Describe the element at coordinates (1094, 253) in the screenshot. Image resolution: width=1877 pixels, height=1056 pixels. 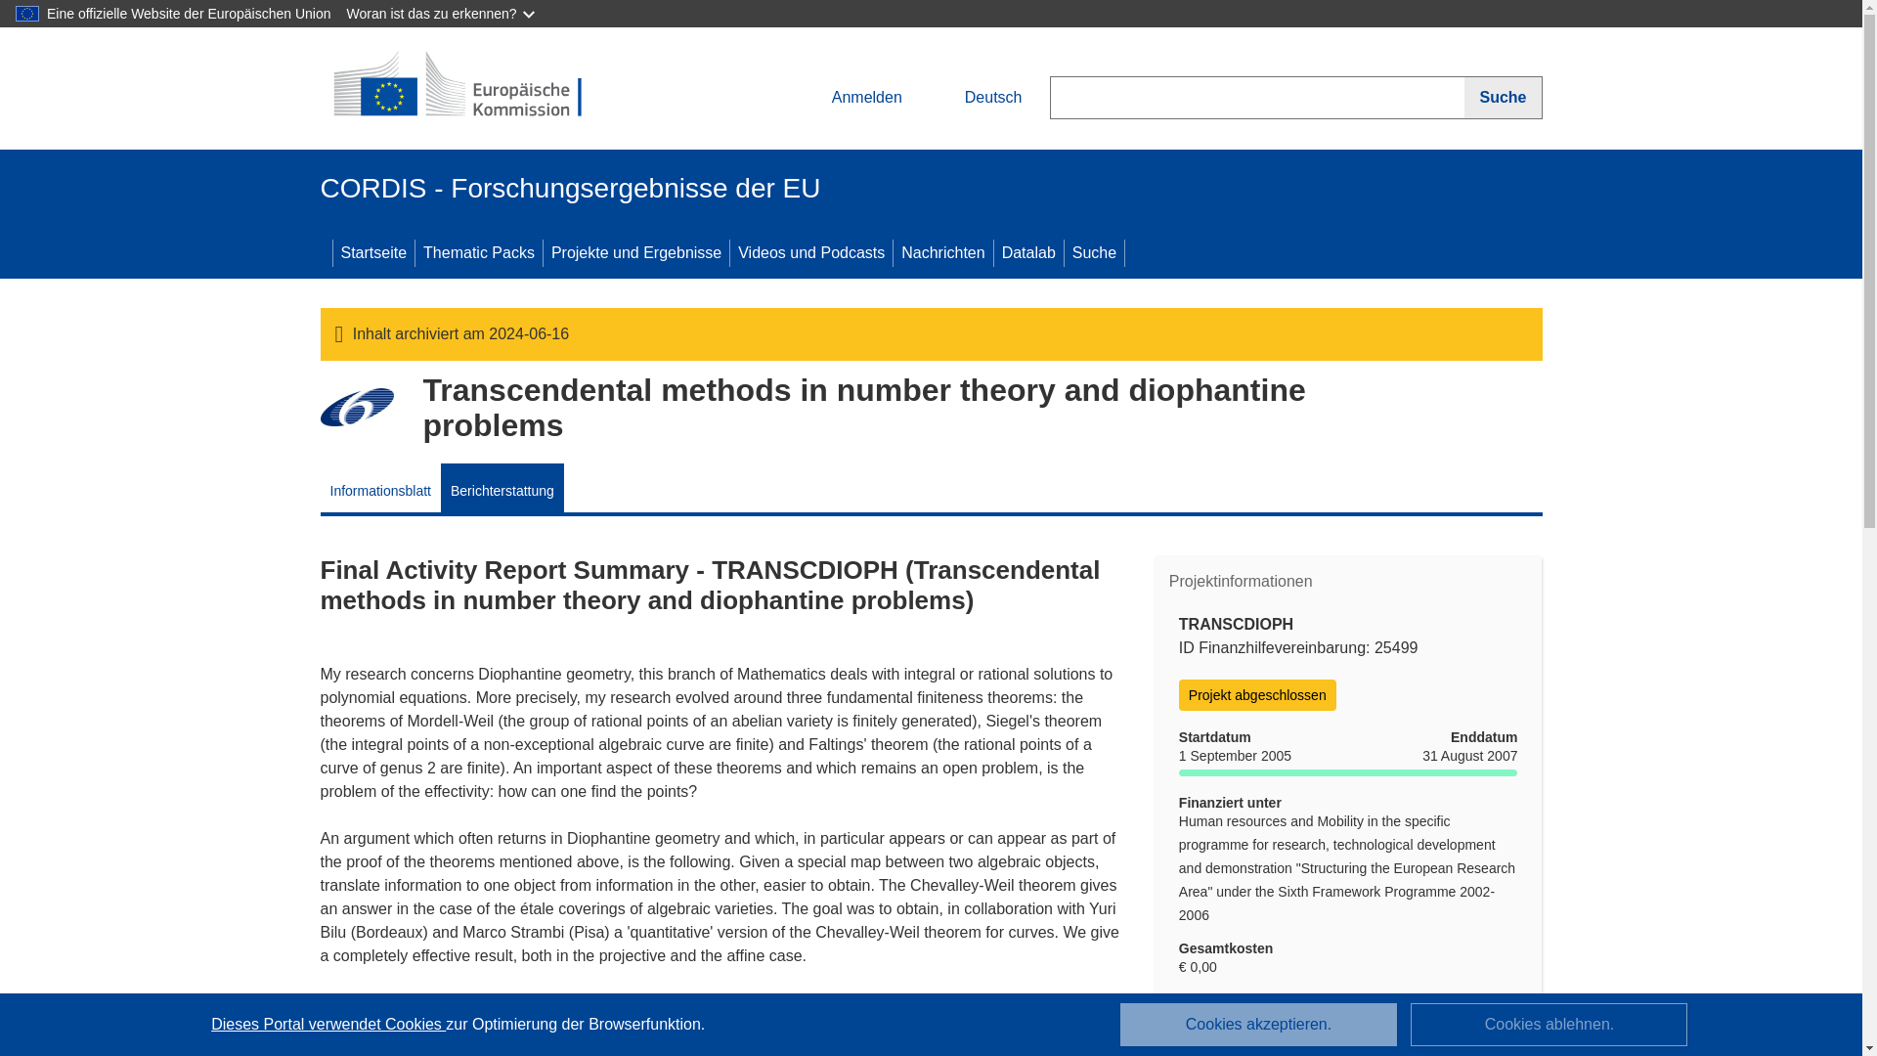
I see `Suche` at that location.